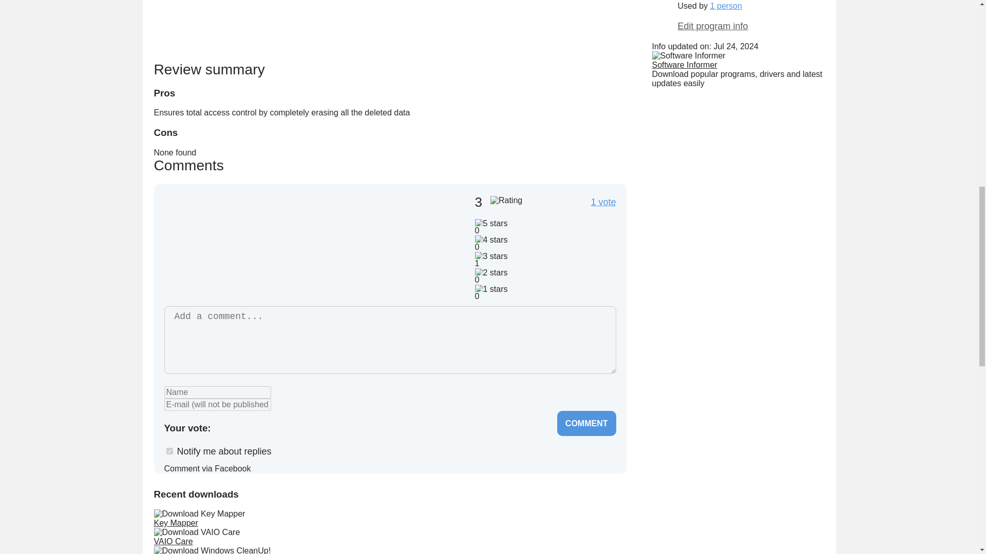 This screenshot has height=554, width=986. Describe the element at coordinates (268, 427) in the screenshot. I see `4` at that location.